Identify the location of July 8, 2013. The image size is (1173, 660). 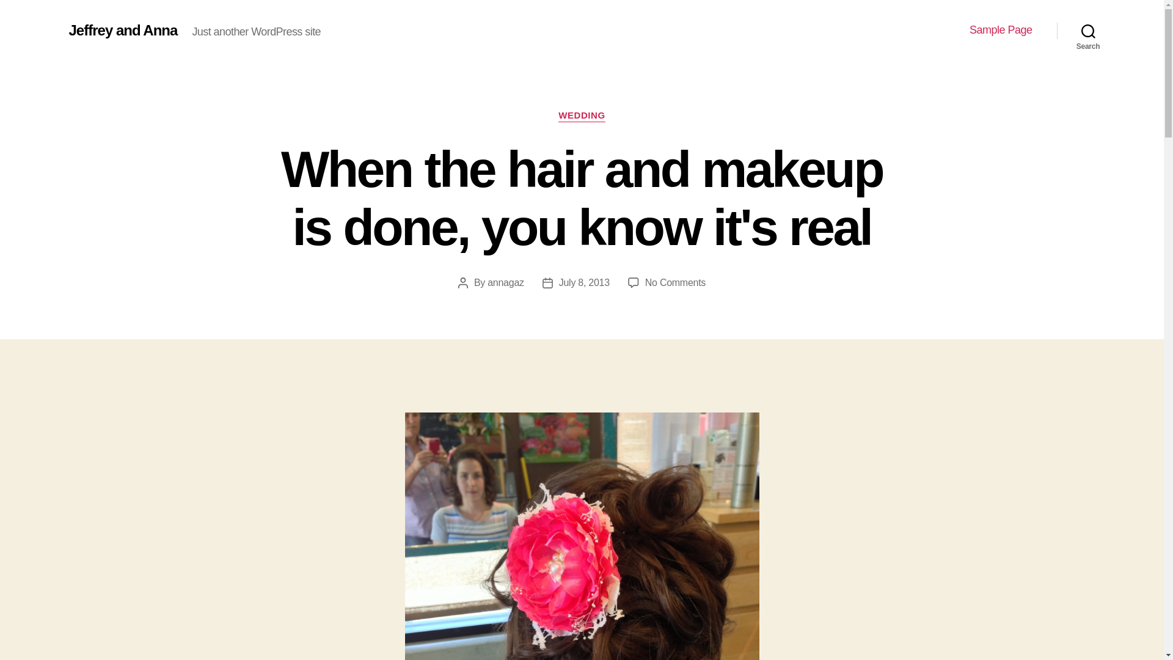
(584, 282).